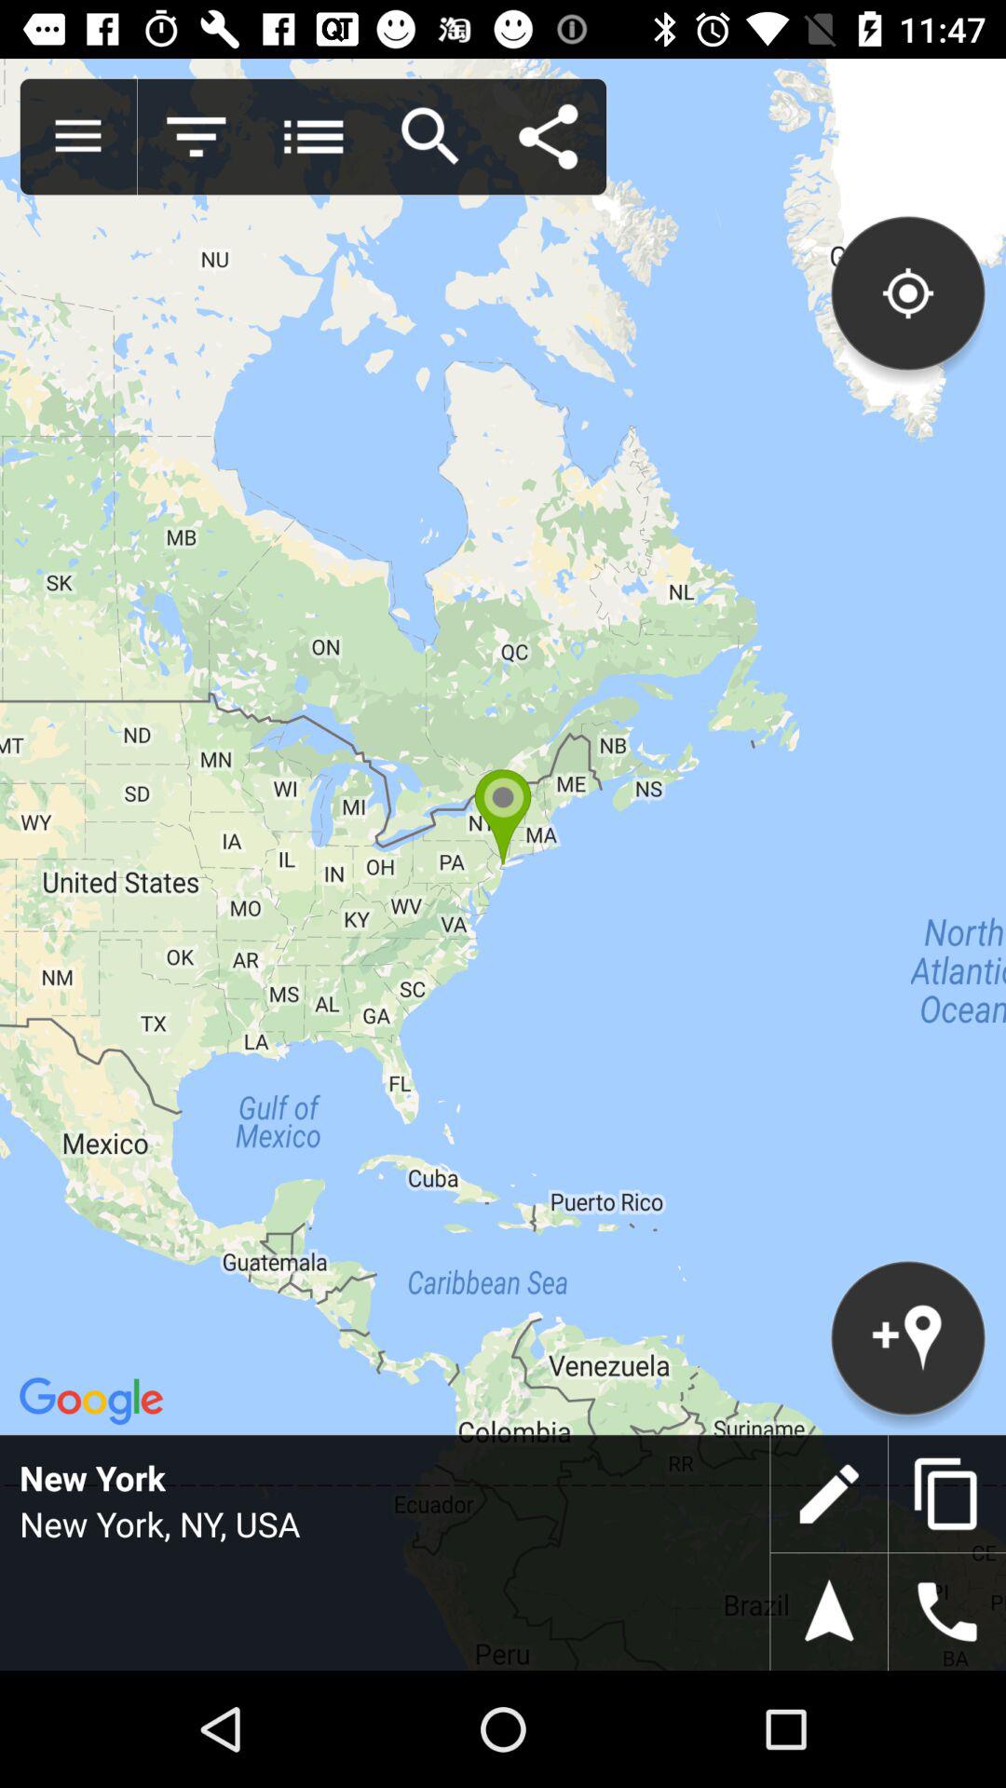  What do you see at coordinates (430, 137) in the screenshot?
I see `search` at bounding box center [430, 137].